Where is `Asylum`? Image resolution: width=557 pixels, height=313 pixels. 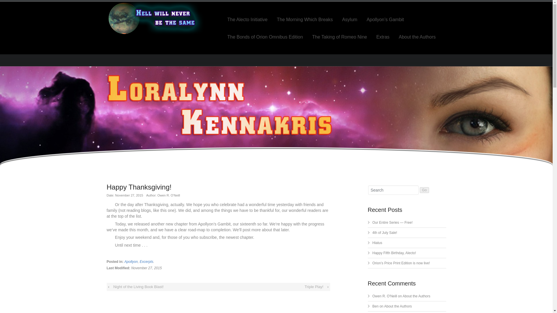
Asylum is located at coordinates (349, 19).